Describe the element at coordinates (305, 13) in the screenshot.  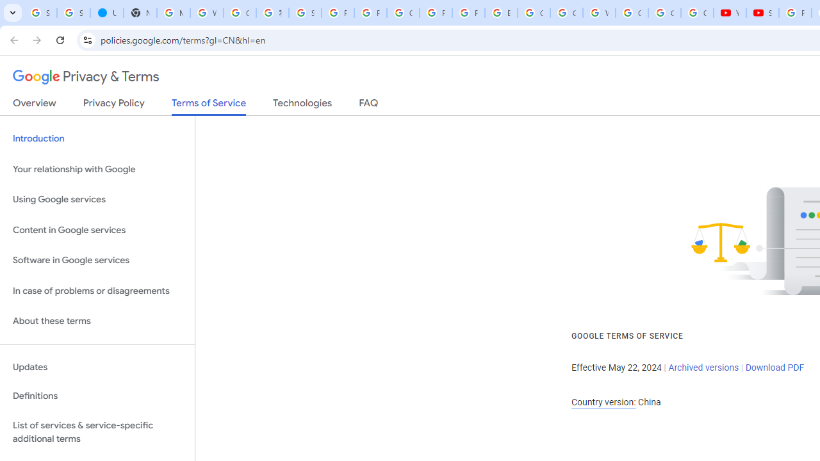
I see `Sign in - Google Accounts` at that location.